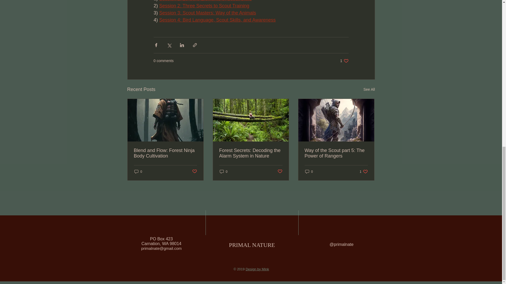  What do you see at coordinates (205, 1) in the screenshot?
I see `Session 1: 10 Core Elements of Scout Skills` at bounding box center [205, 1].